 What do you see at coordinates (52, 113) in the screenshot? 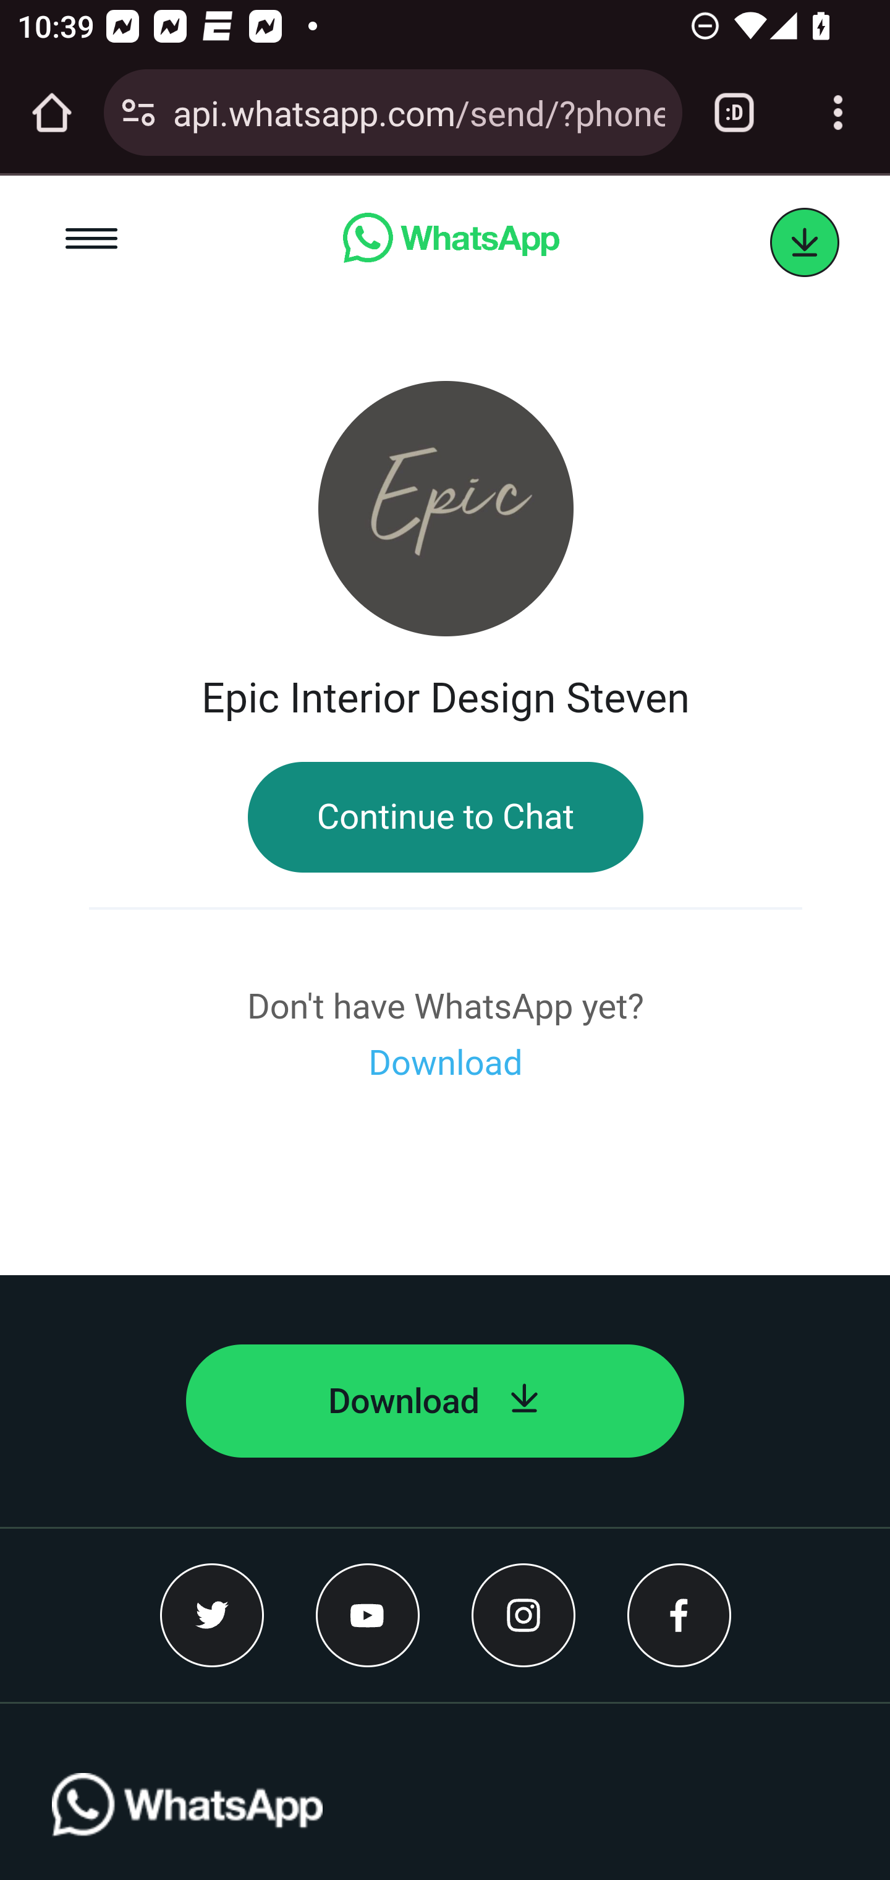
I see `Open the home page` at bounding box center [52, 113].